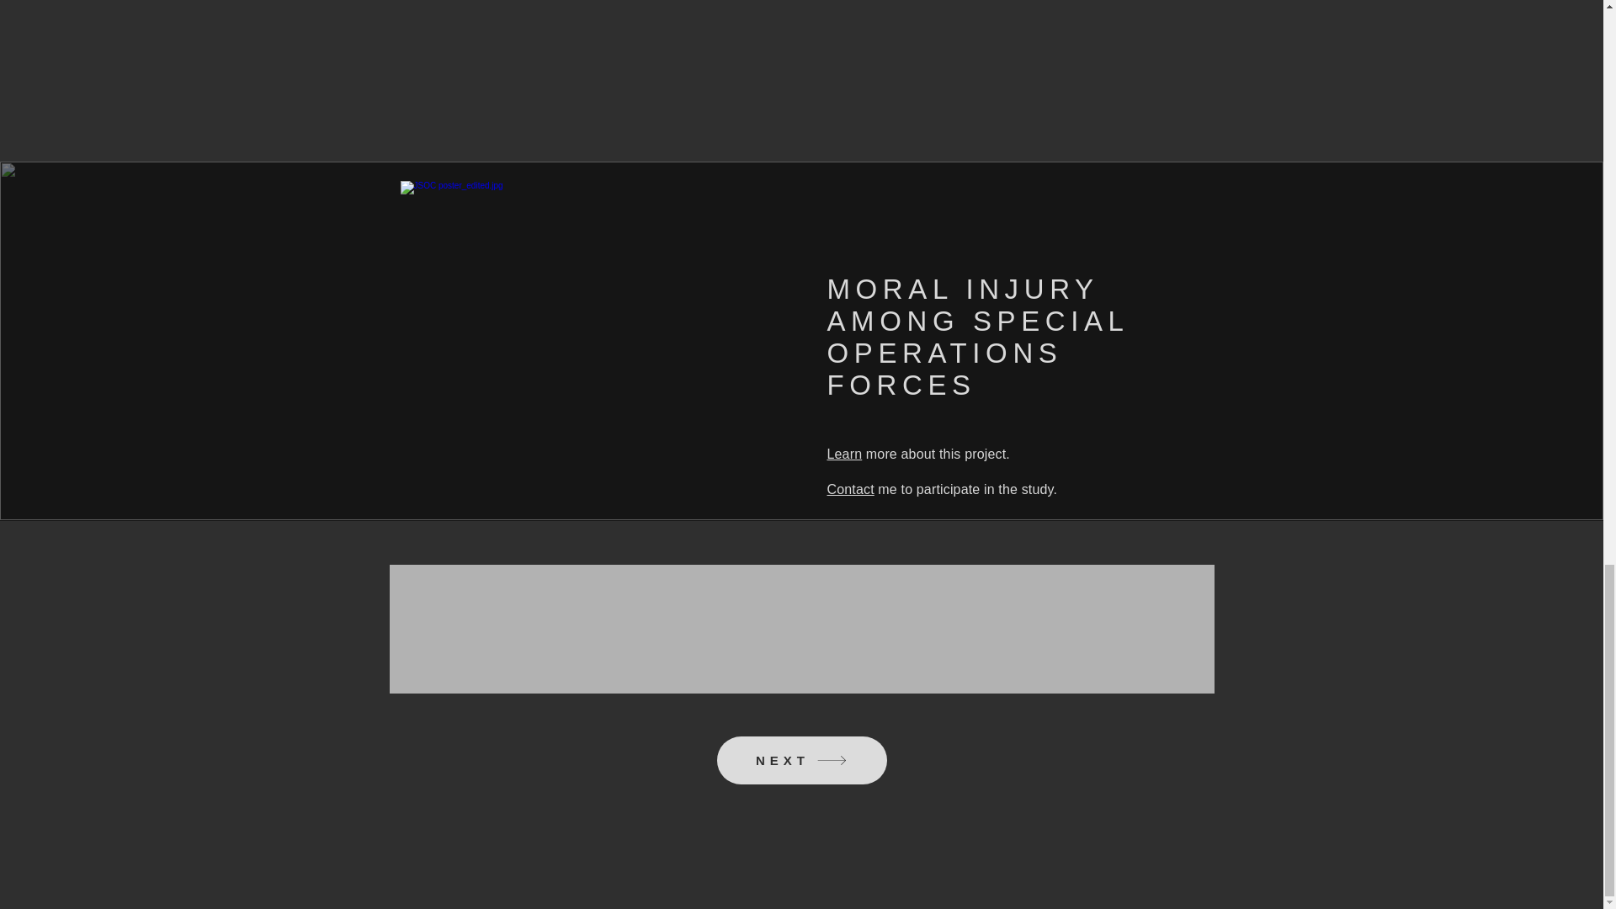 This screenshot has height=909, width=1616. Describe the element at coordinates (976, 338) in the screenshot. I see `MORAL INJURY AMONG SPECIAL OPERATIONS FORCES` at that location.